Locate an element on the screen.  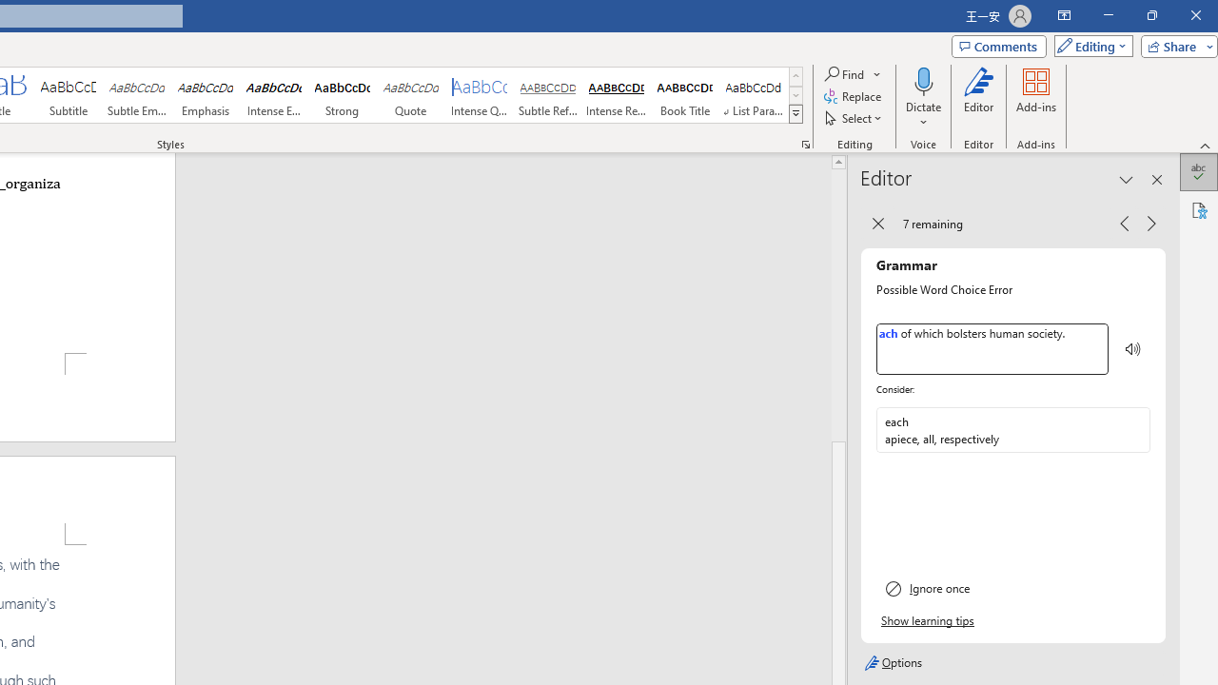
Strong is located at coordinates (342, 95).